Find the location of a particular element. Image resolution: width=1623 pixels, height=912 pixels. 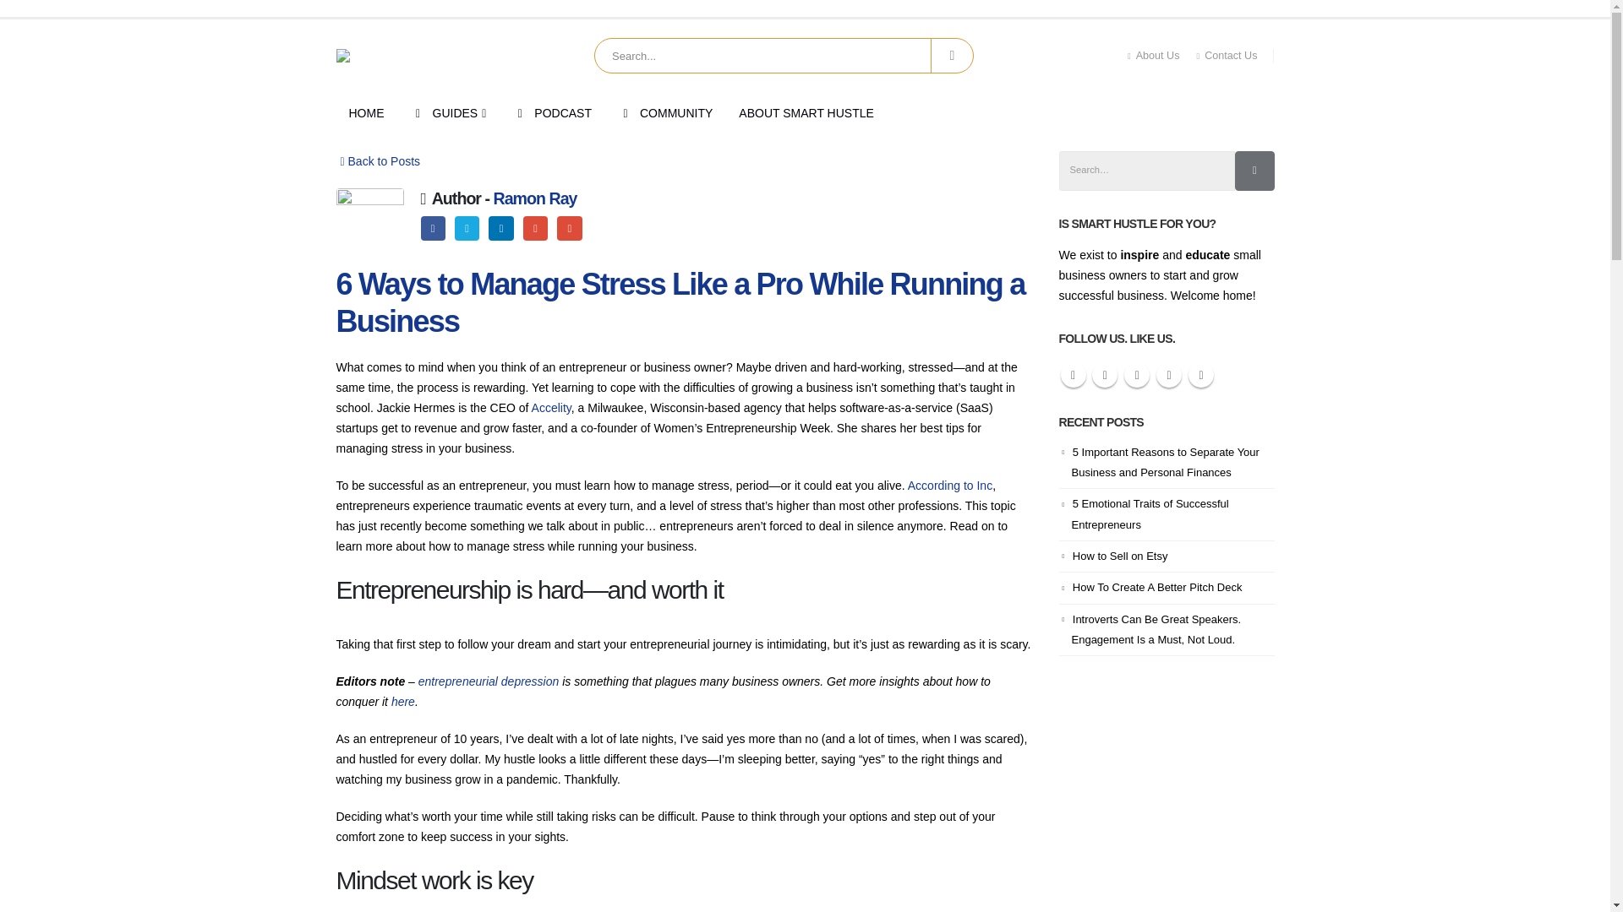

Ramon Ray is located at coordinates (535, 198).